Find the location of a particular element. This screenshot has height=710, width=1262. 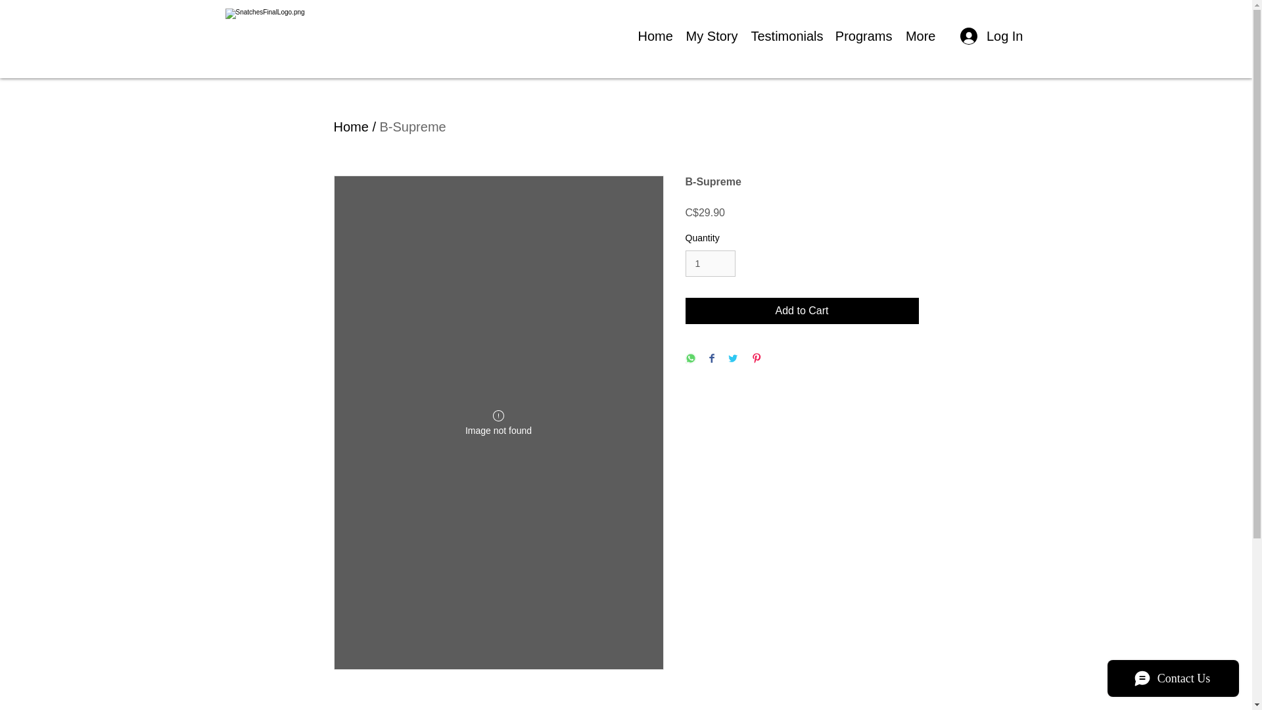

Add to Cart is located at coordinates (802, 310).